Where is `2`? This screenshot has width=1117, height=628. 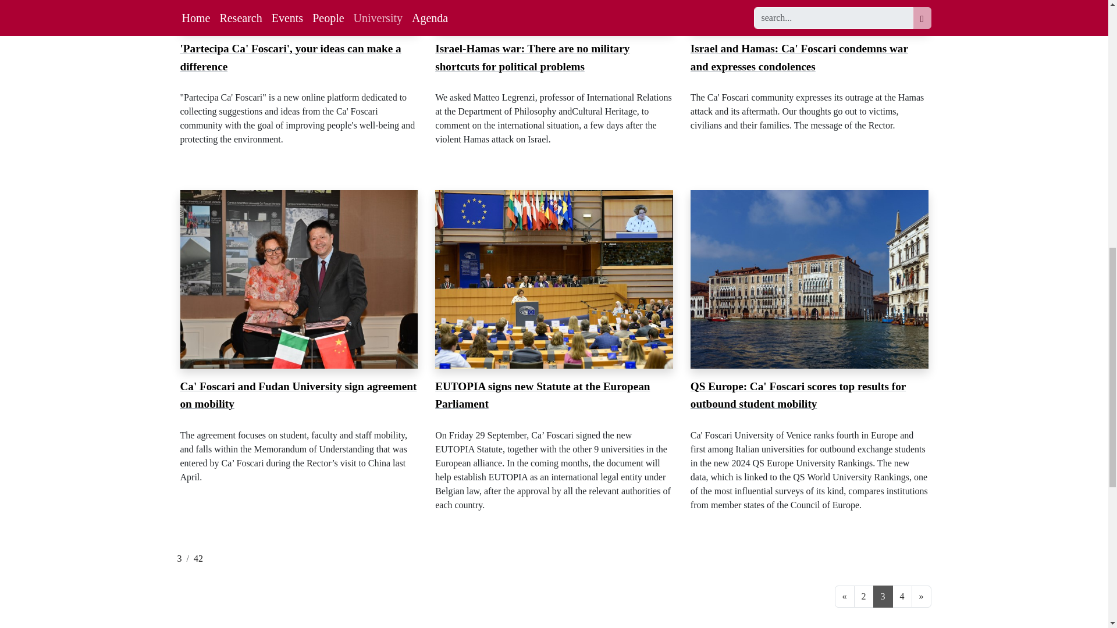 2 is located at coordinates (863, 597).